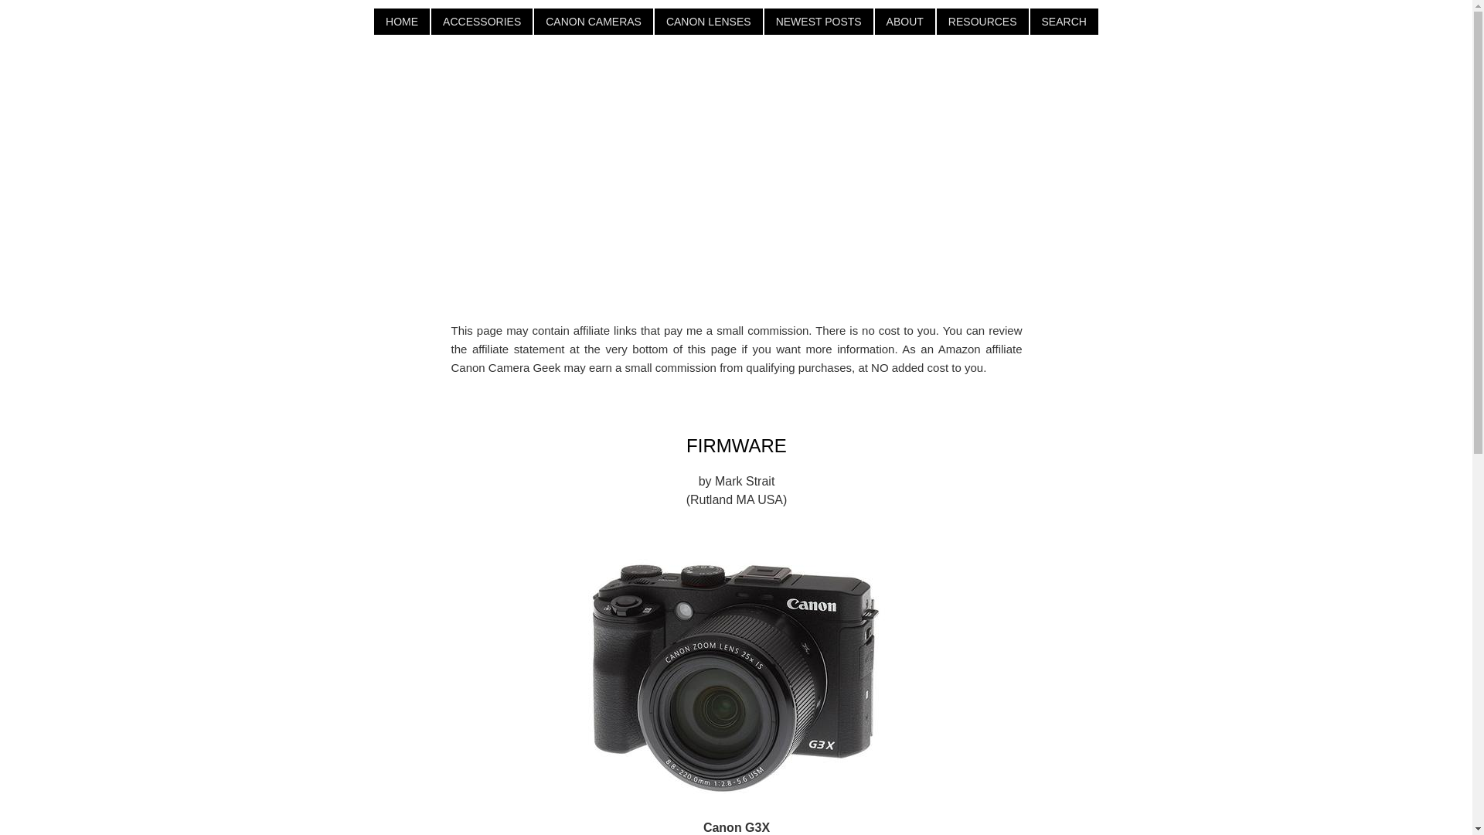 The image size is (1484, 835). What do you see at coordinates (904, 22) in the screenshot?
I see `ABOUT` at bounding box center [904, 22].